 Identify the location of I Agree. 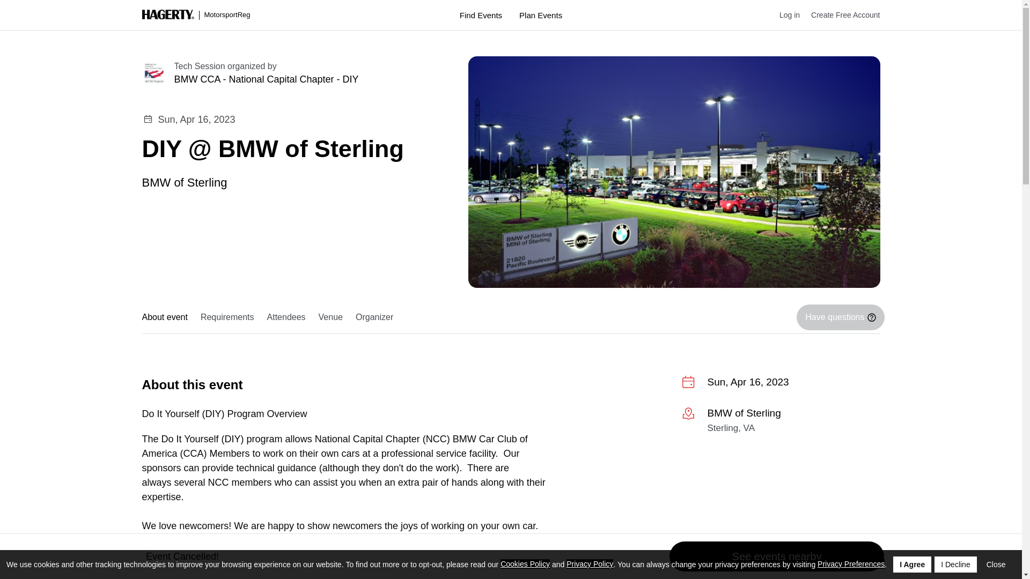
(912, 564).